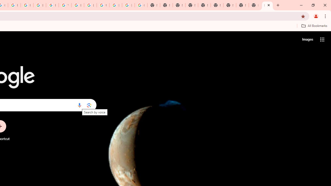 This screenshot has height=186, width=331. Describe the element at coordinates (267, 5) in the screenshot. I see `New Tab` at that location.